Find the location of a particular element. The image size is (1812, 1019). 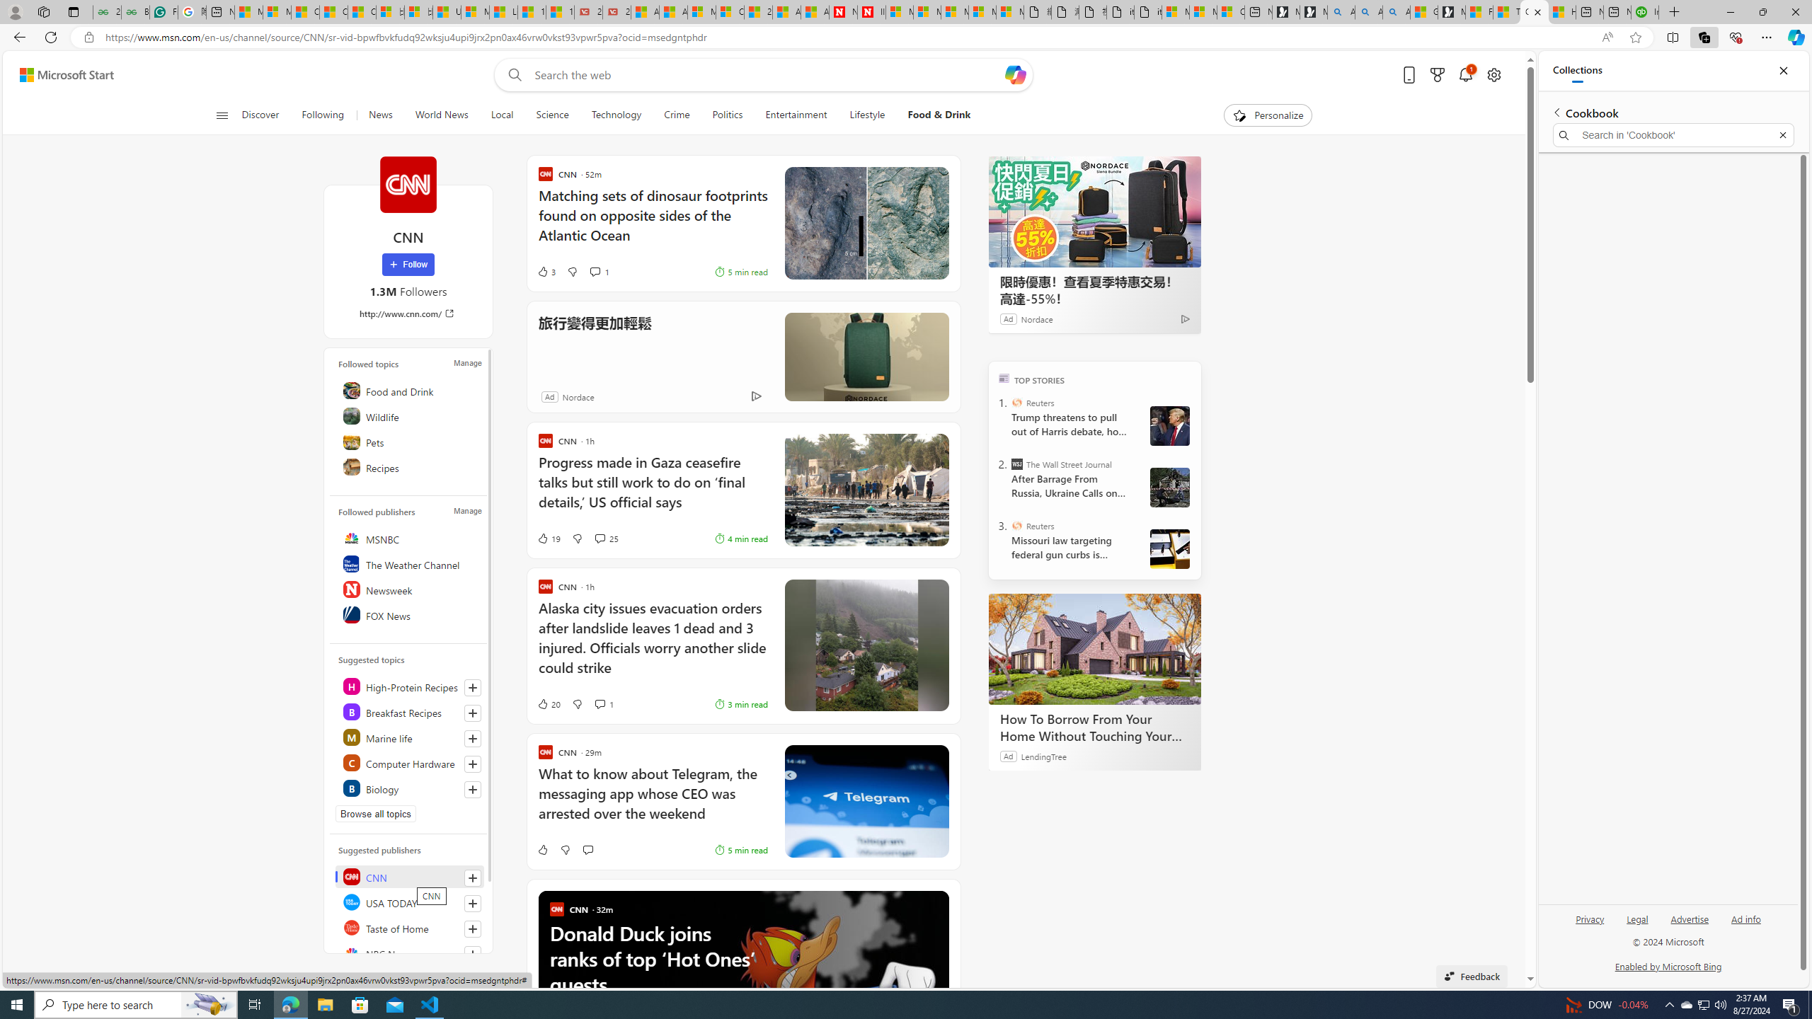

19 Like is located at coordinates (548, 538).